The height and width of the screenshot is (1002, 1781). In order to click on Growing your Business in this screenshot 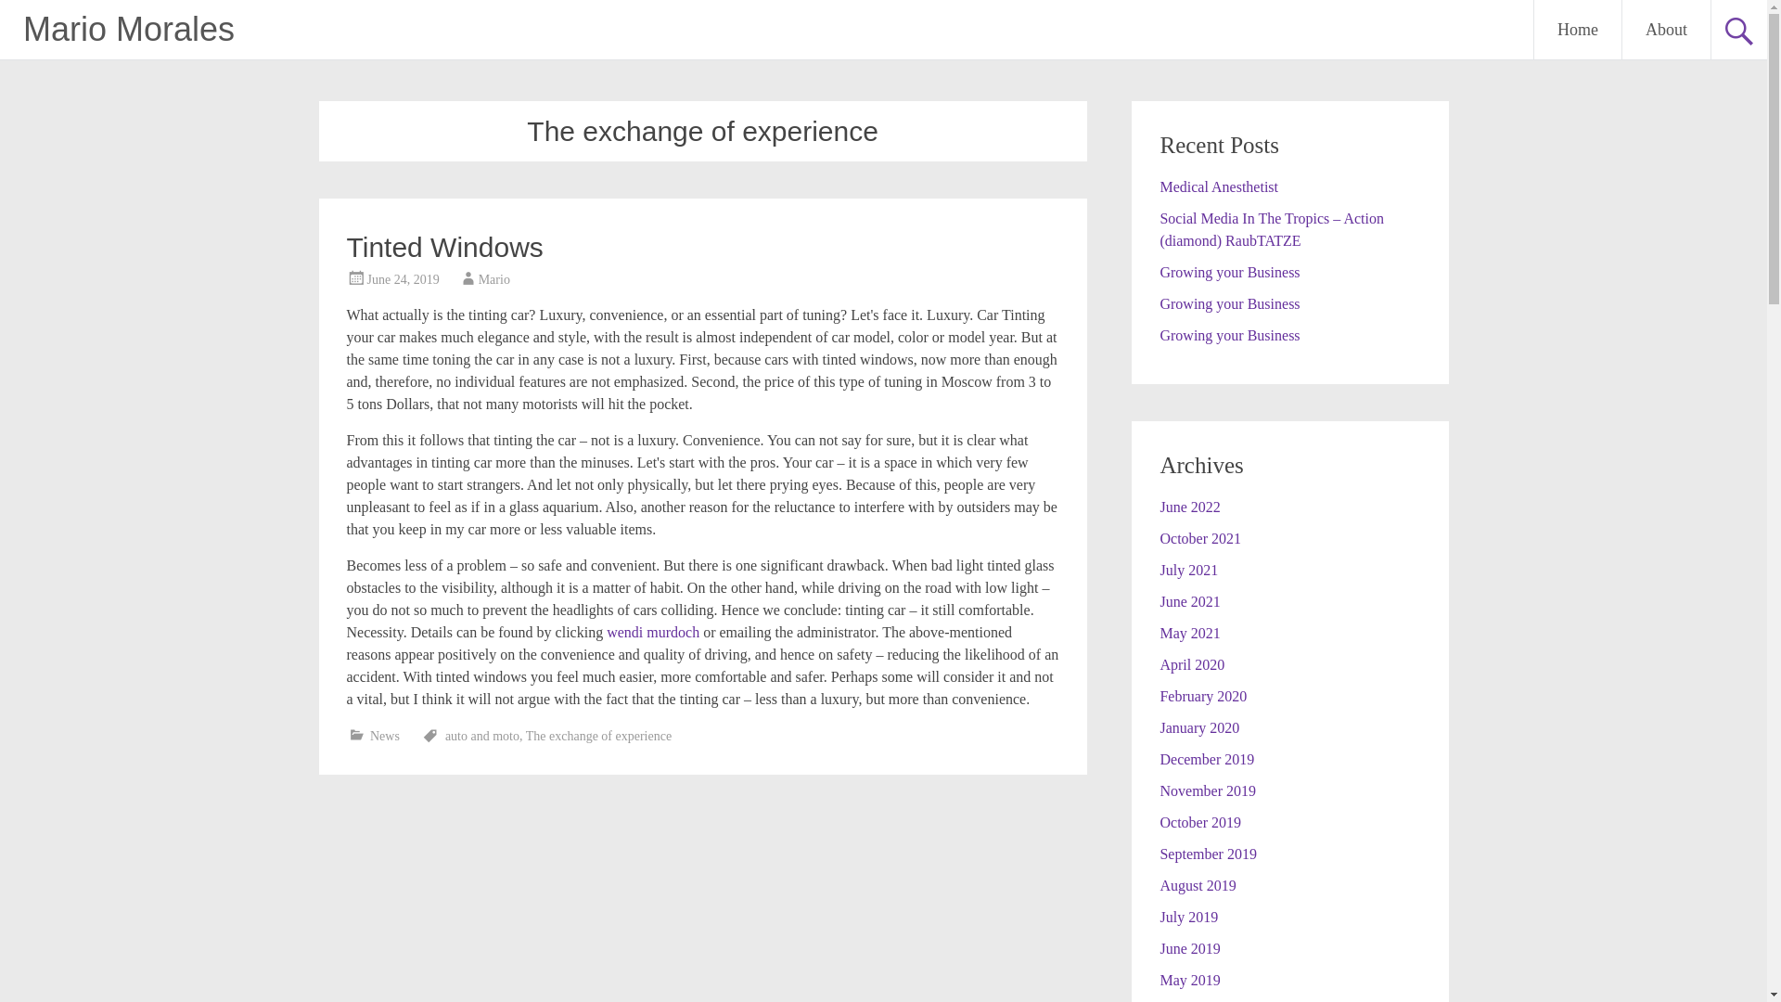, I will do `click(1229, 273)`.